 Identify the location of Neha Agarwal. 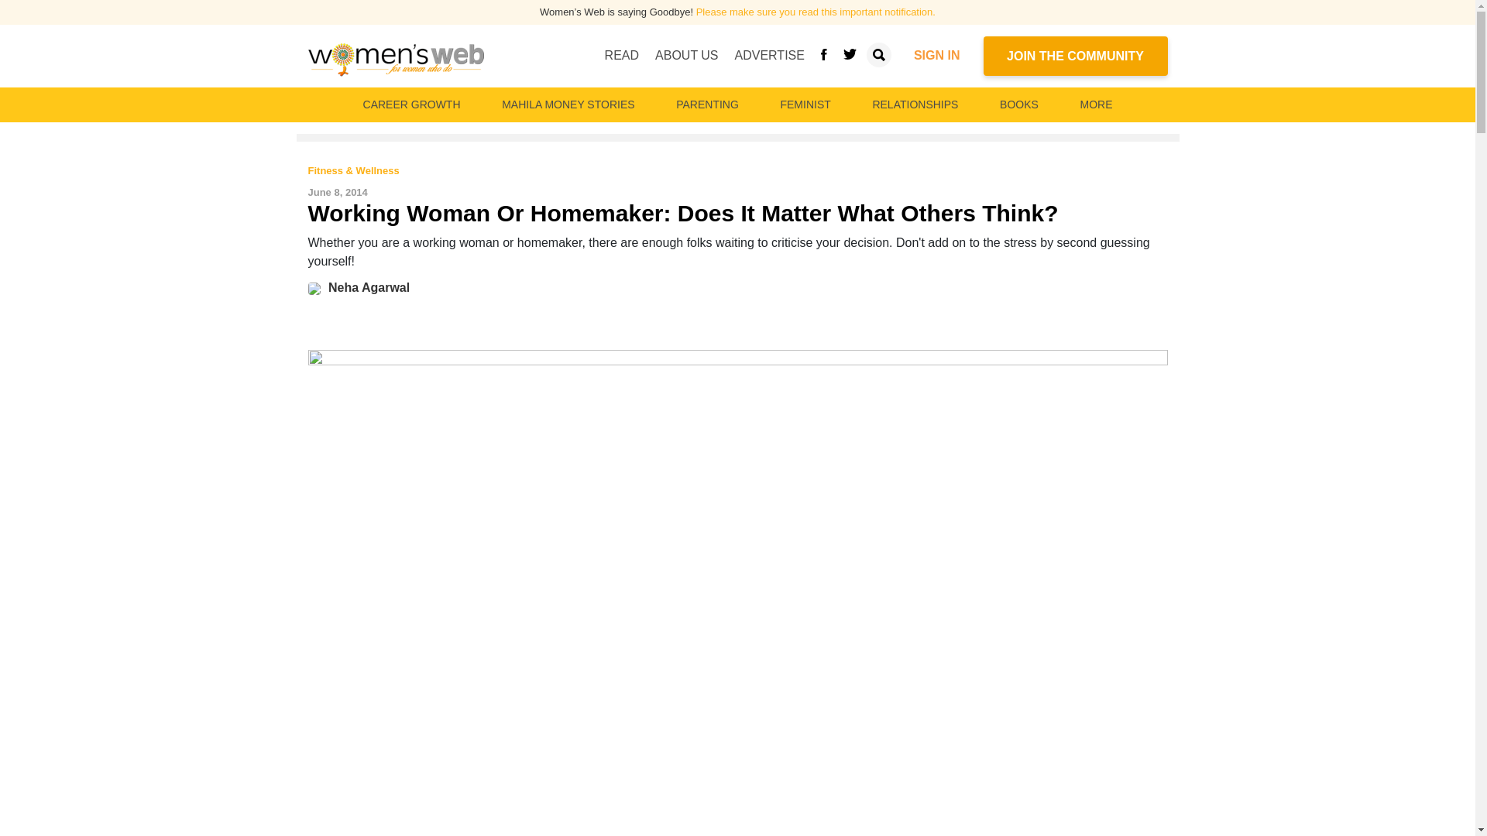
(369, 287).